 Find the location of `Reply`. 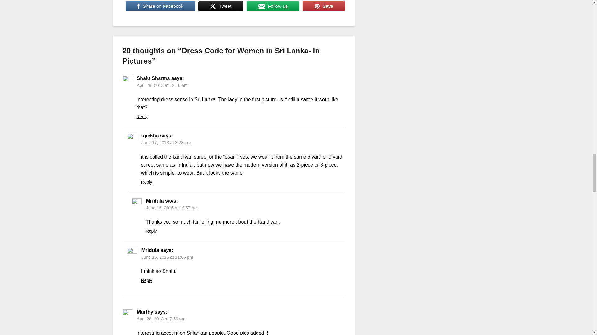

Reply is located at coordinates (151, 231).